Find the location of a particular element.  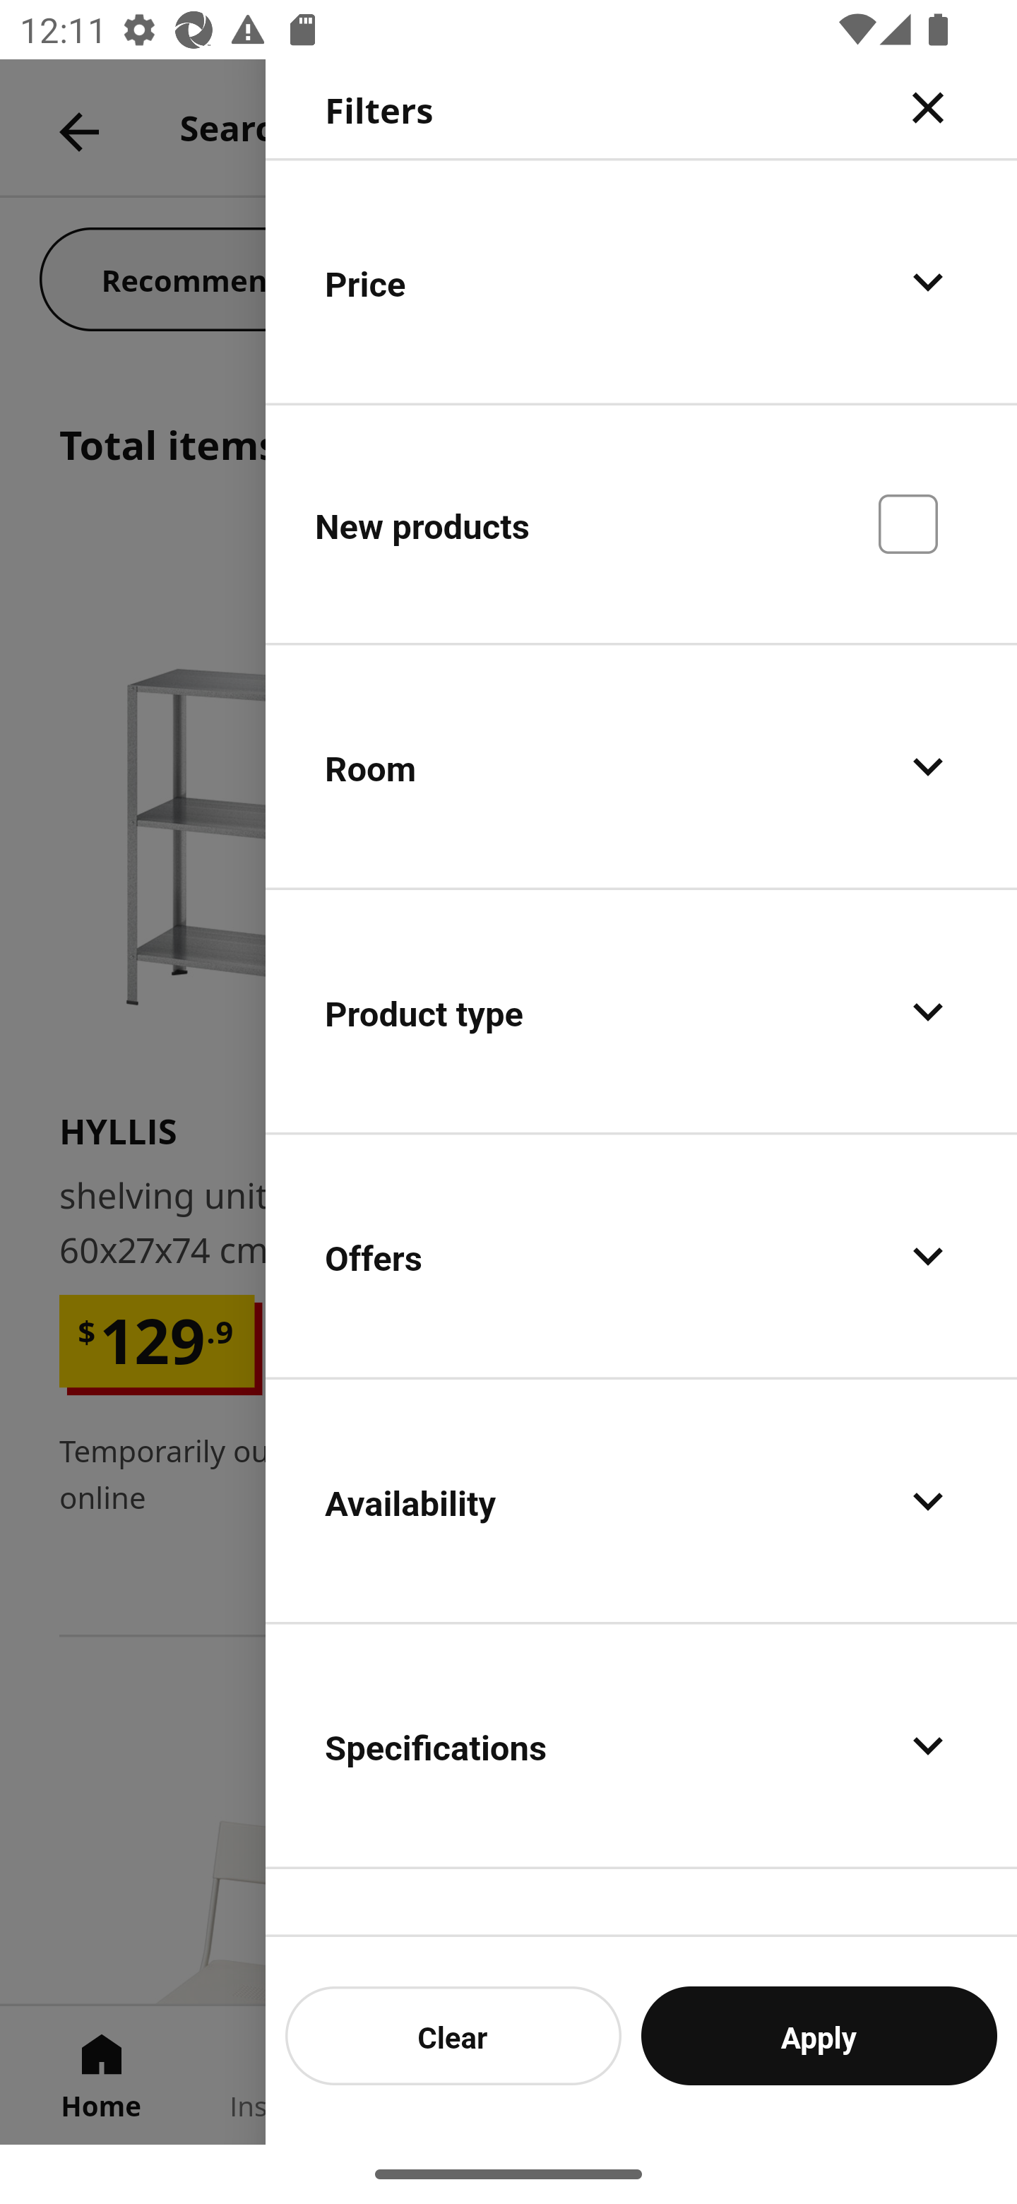

Availability is located at coordinates (641, 1500).